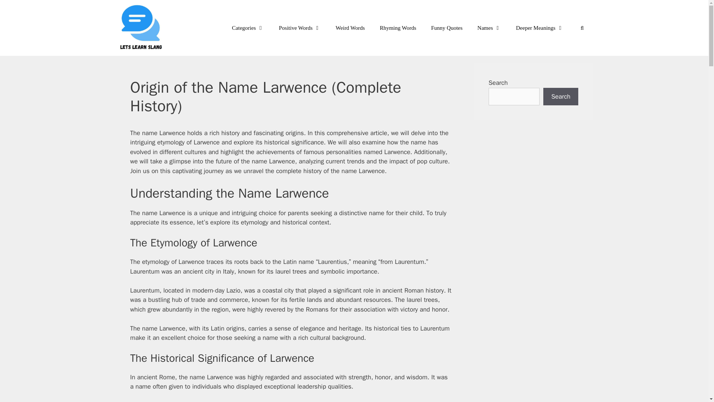  I want to click on Lets Learn Slang, so click(144, 28).